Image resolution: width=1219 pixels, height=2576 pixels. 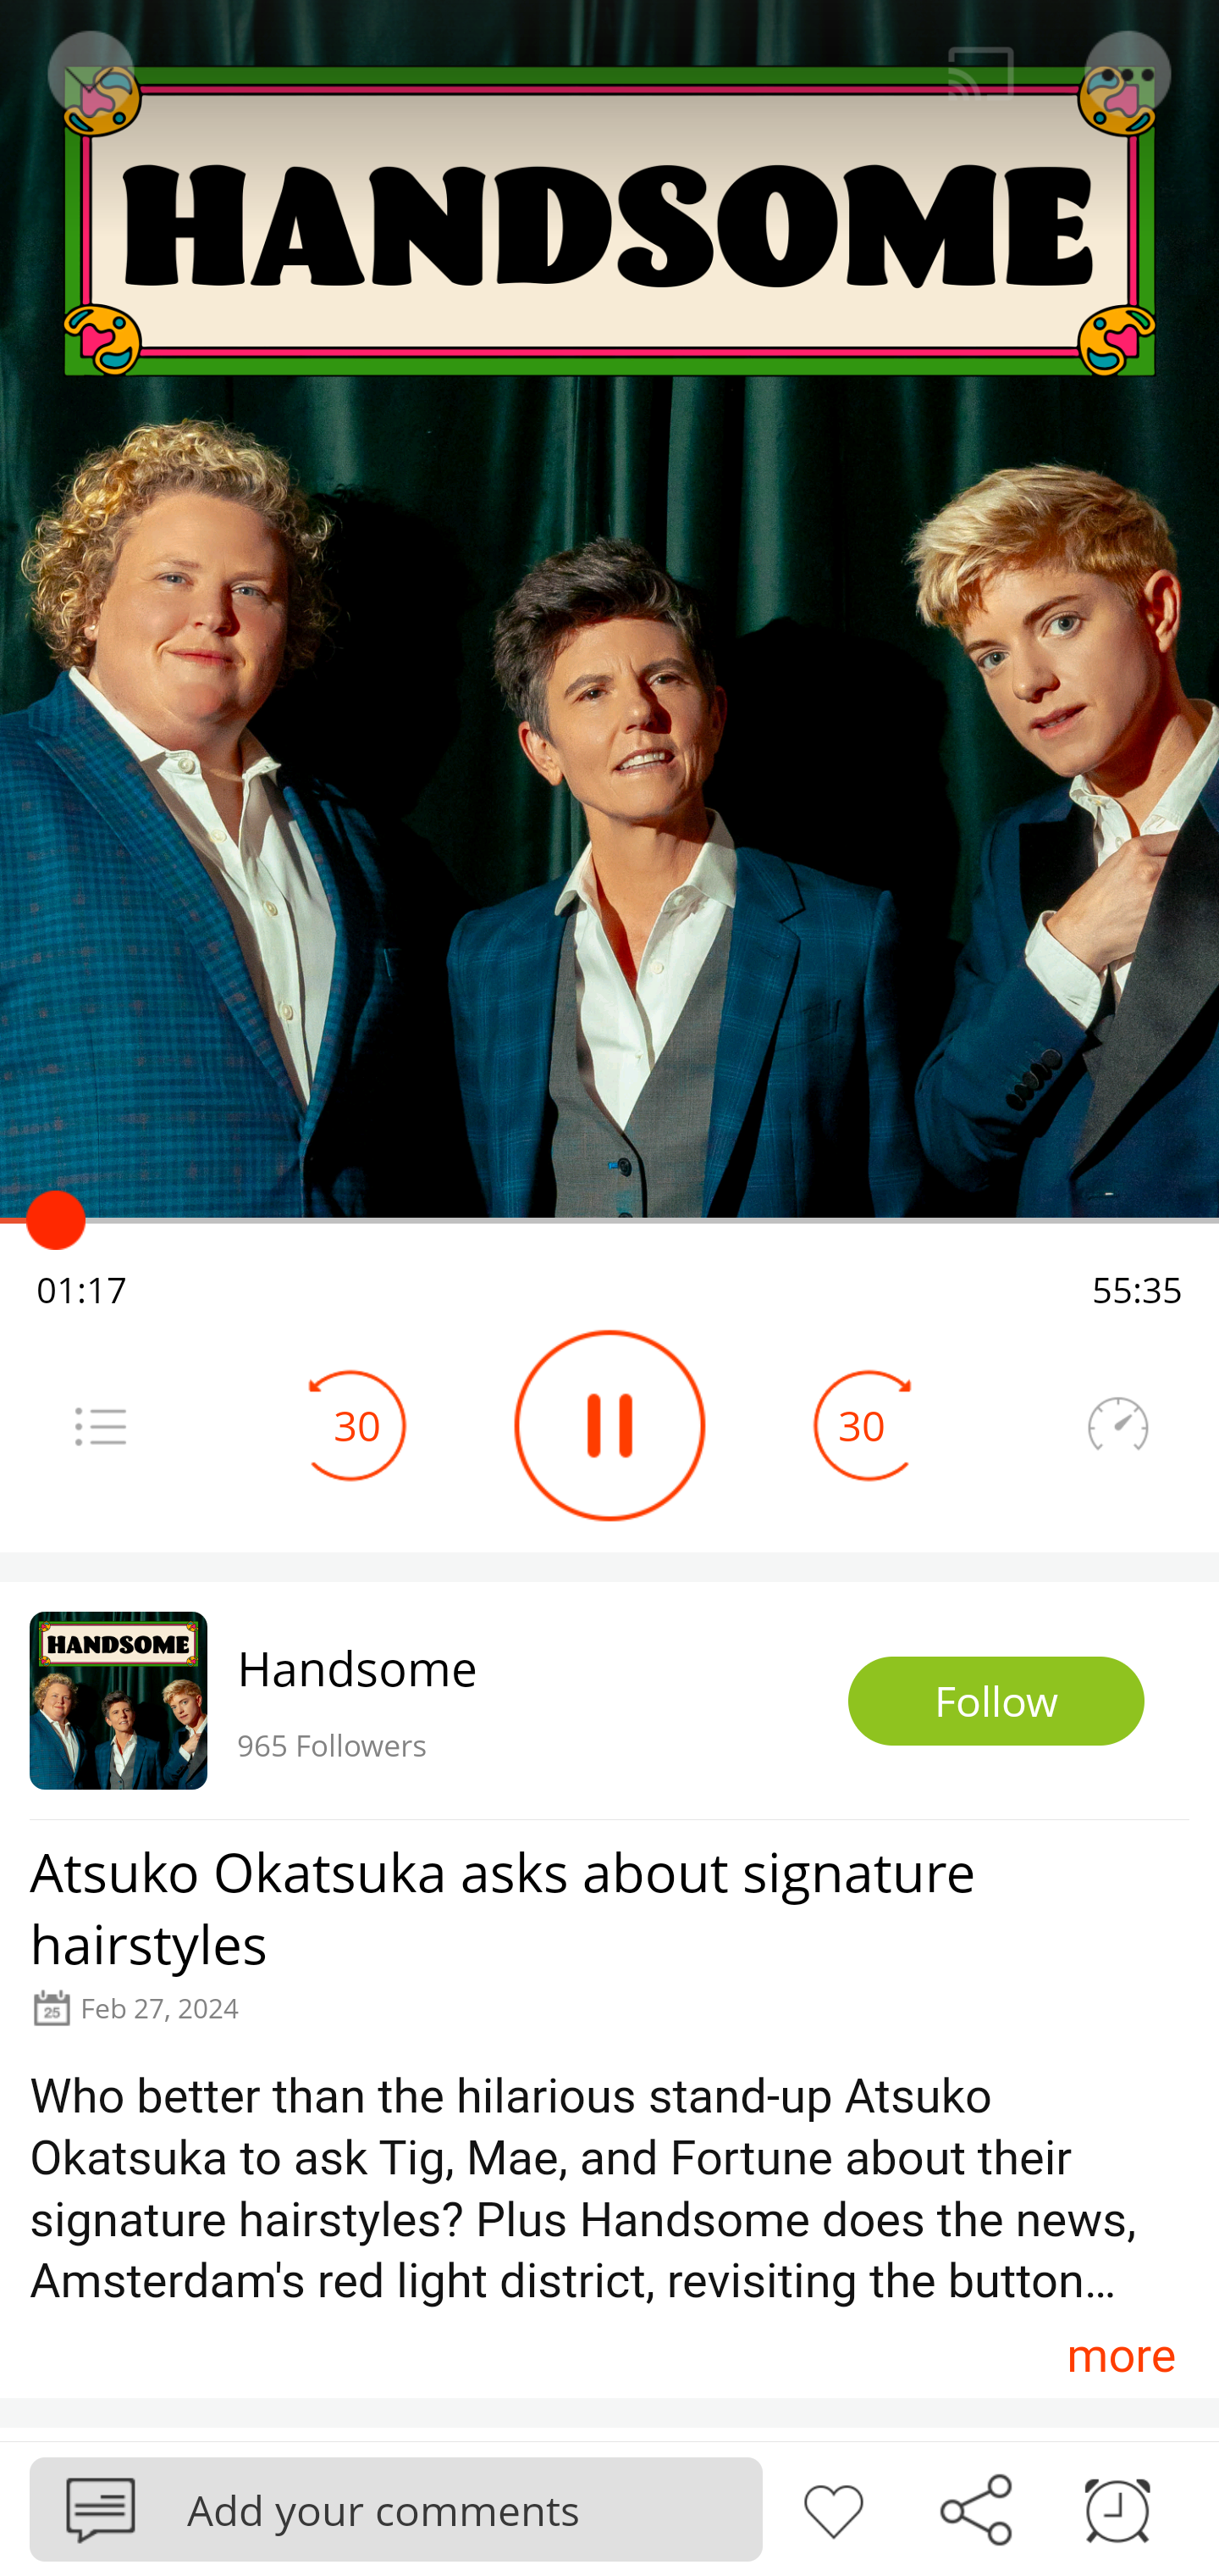 I want to click on Menu, so click(x=100, y=1425).